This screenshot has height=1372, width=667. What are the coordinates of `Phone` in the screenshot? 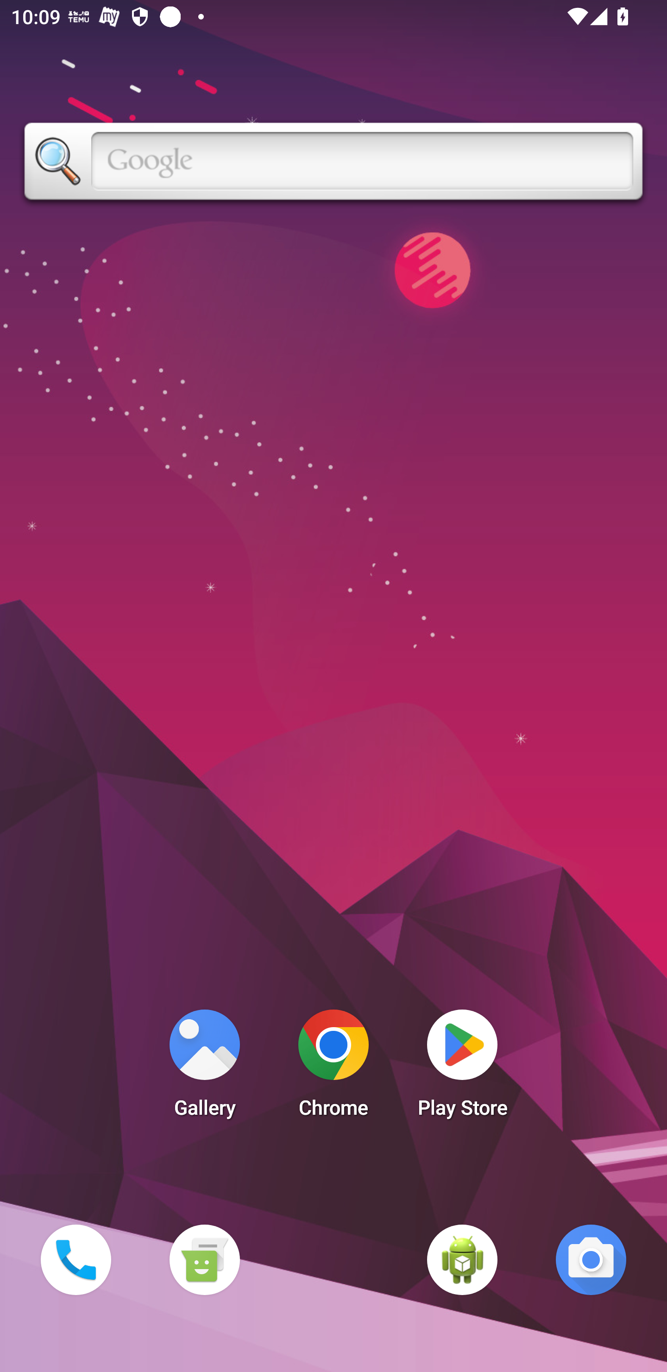 It's located at (76, 1259).